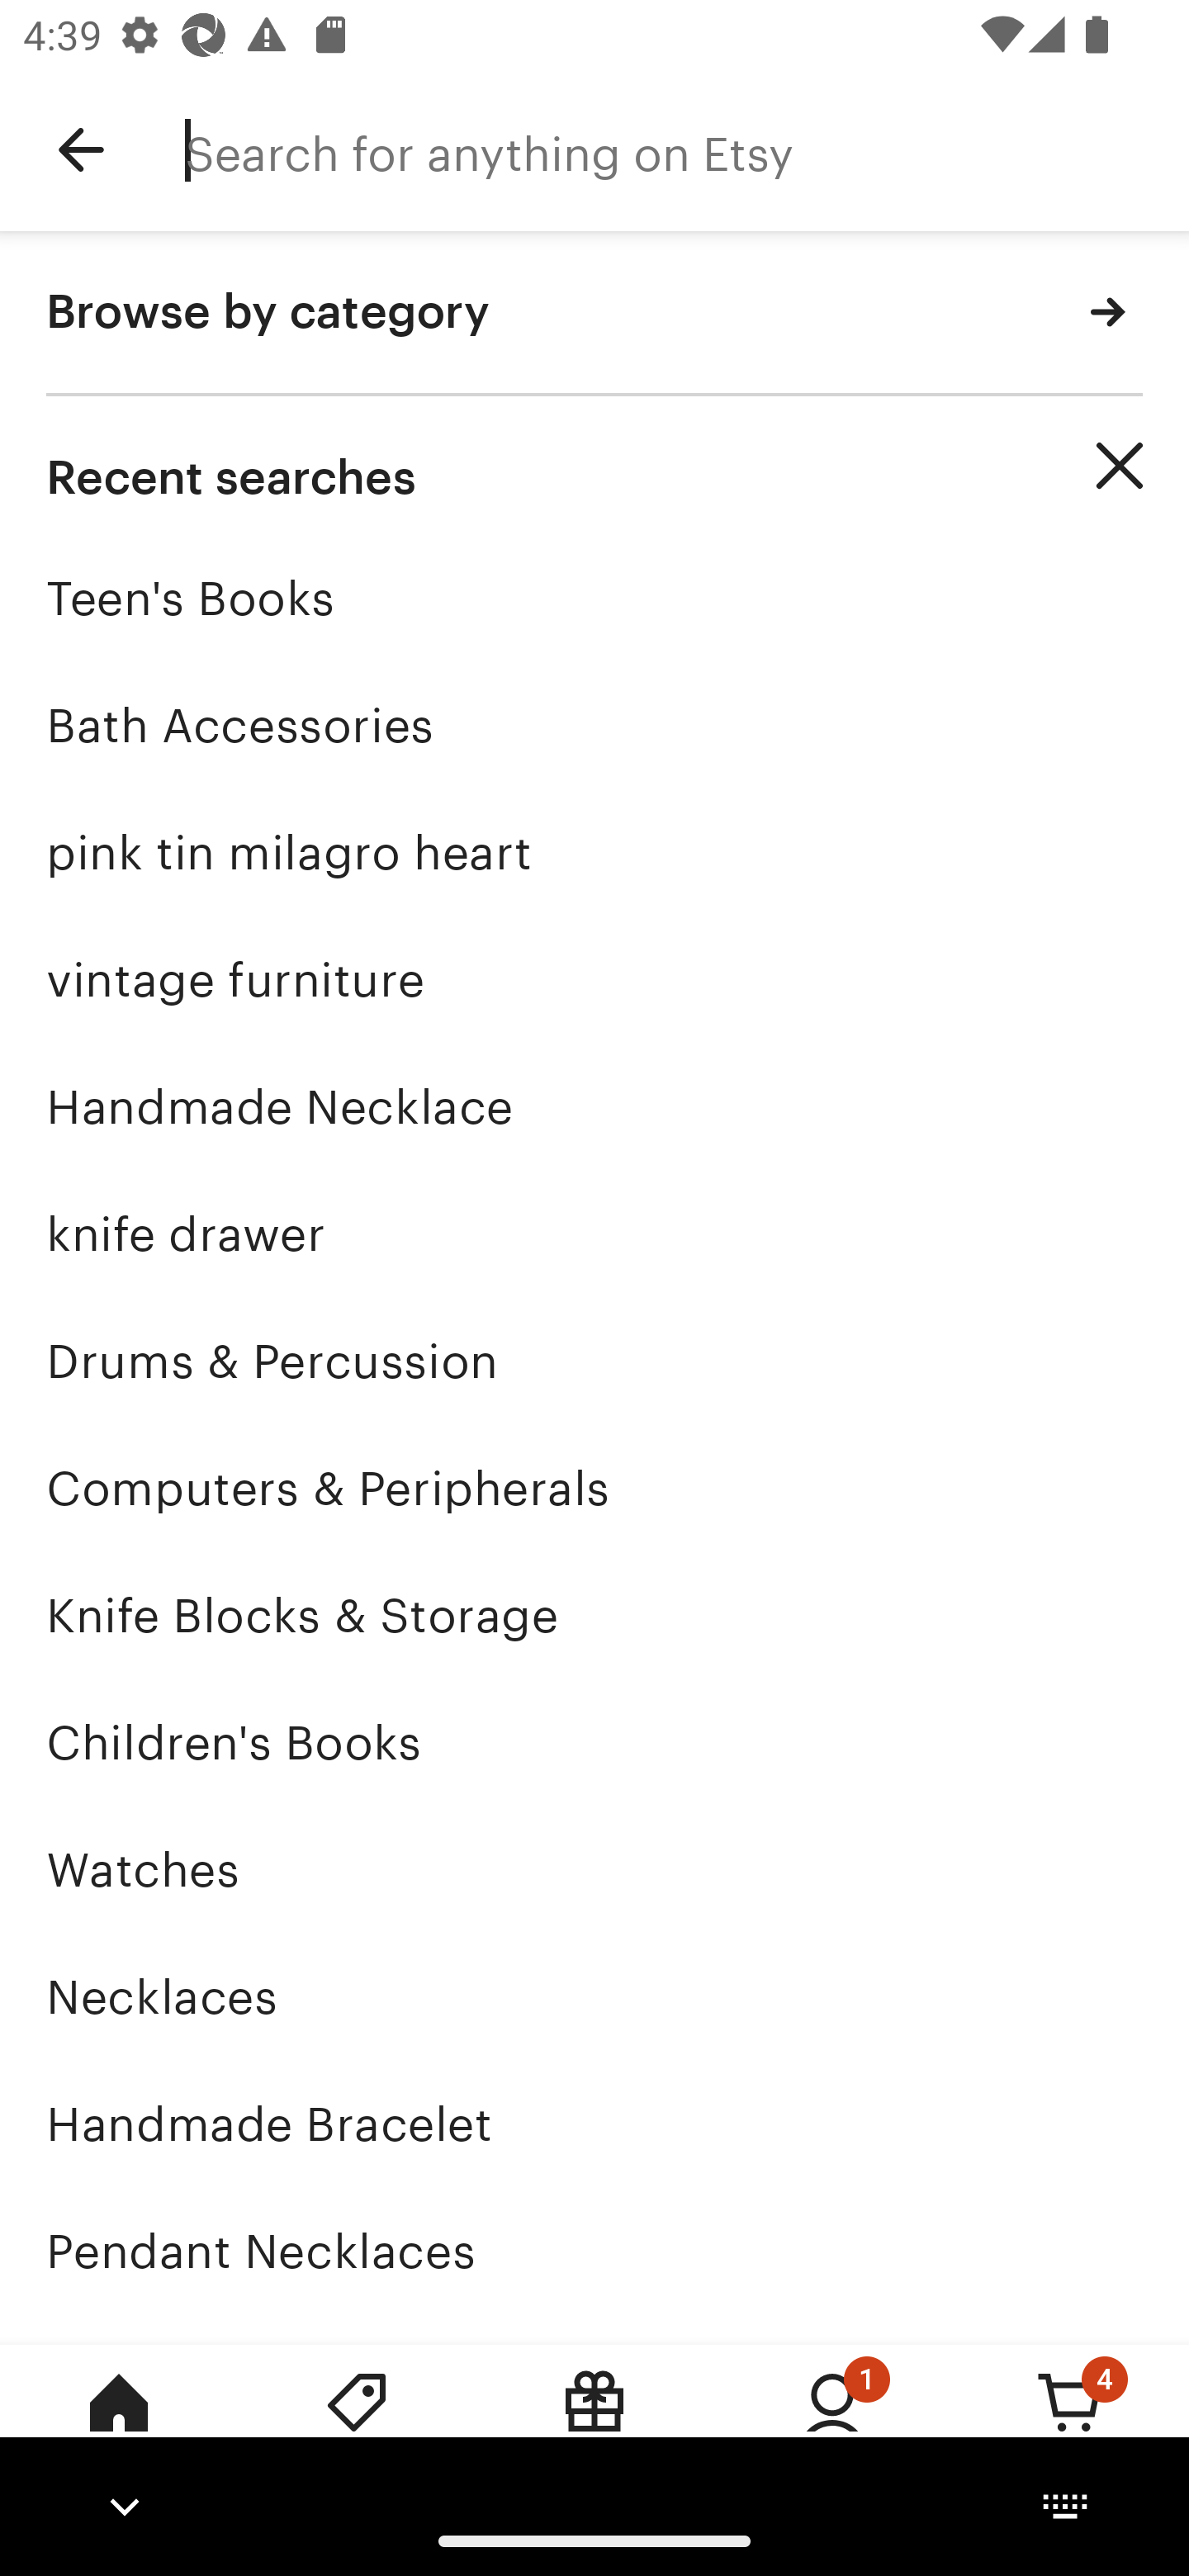 This screenshot has height=2576, width=1189. I want to click on vintage furniture, so click(594, 979).